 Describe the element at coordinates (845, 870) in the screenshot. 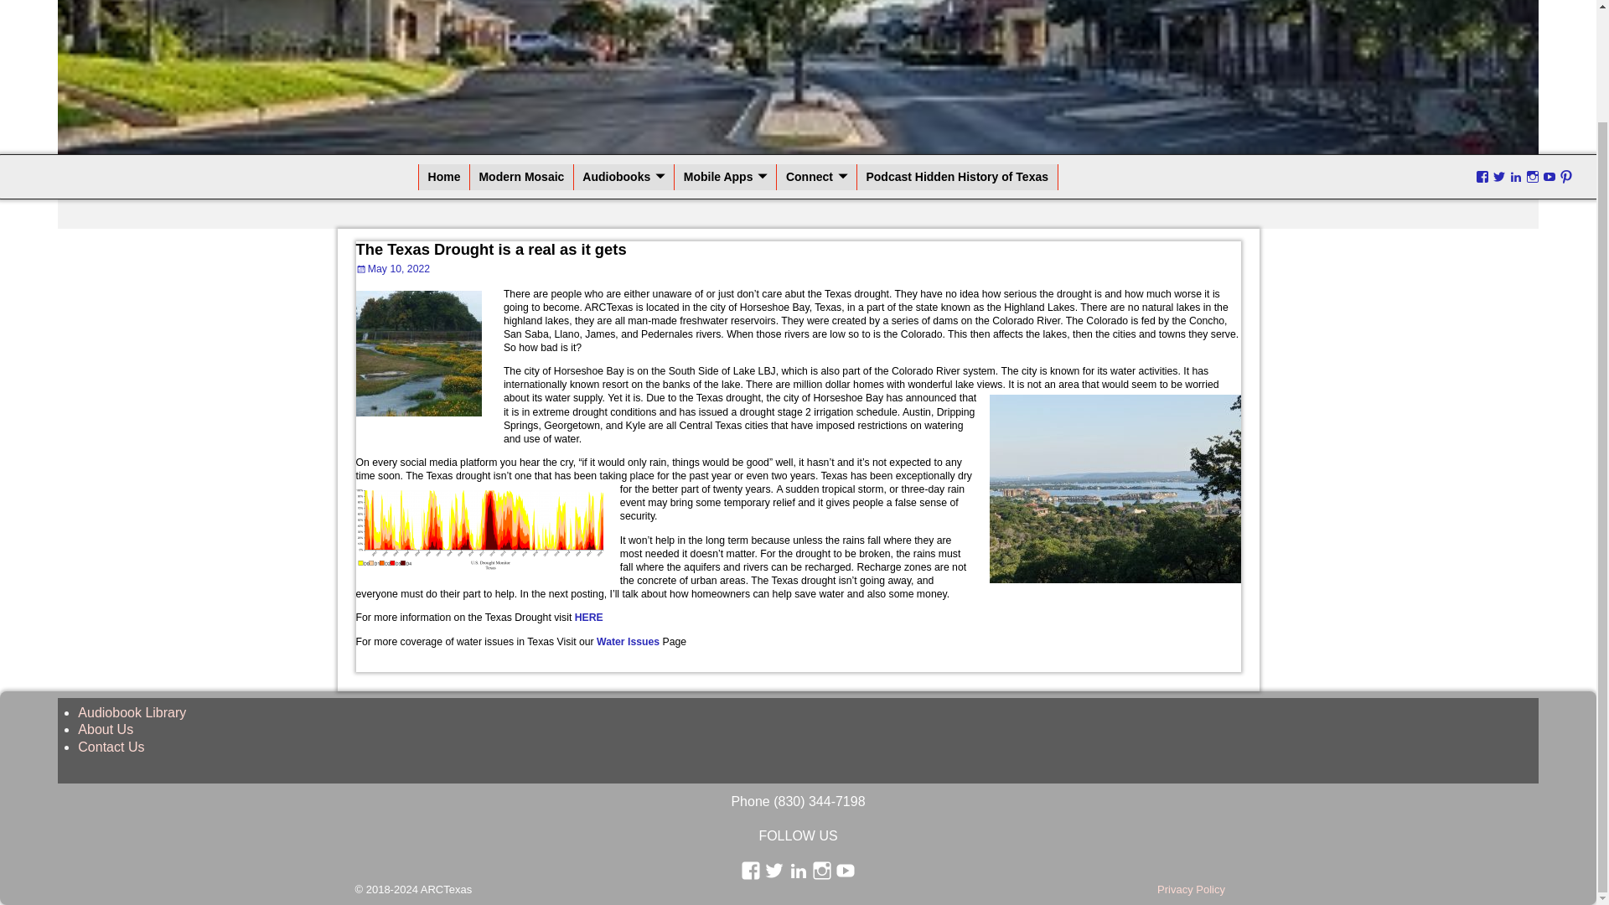

I see `YouTube: video sharing` at that location.